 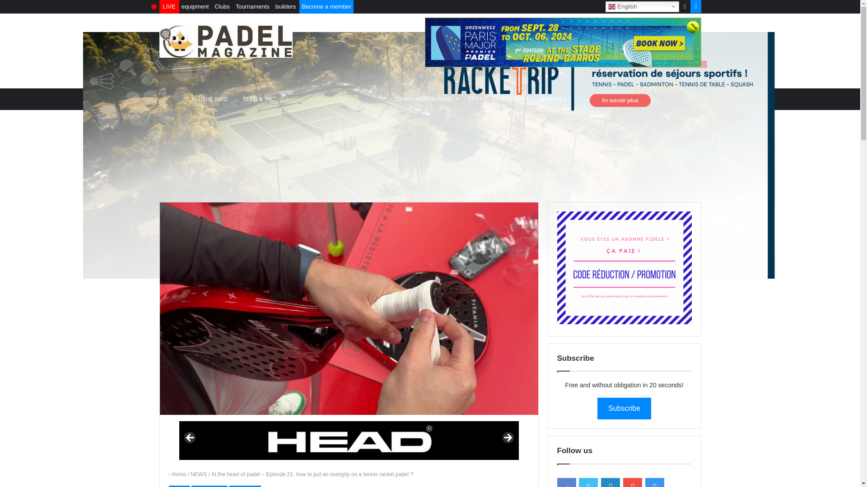 What do you see at coordinates (195, 7) in the screenshot?
I see `equipment` at bounding box center [195, 7].